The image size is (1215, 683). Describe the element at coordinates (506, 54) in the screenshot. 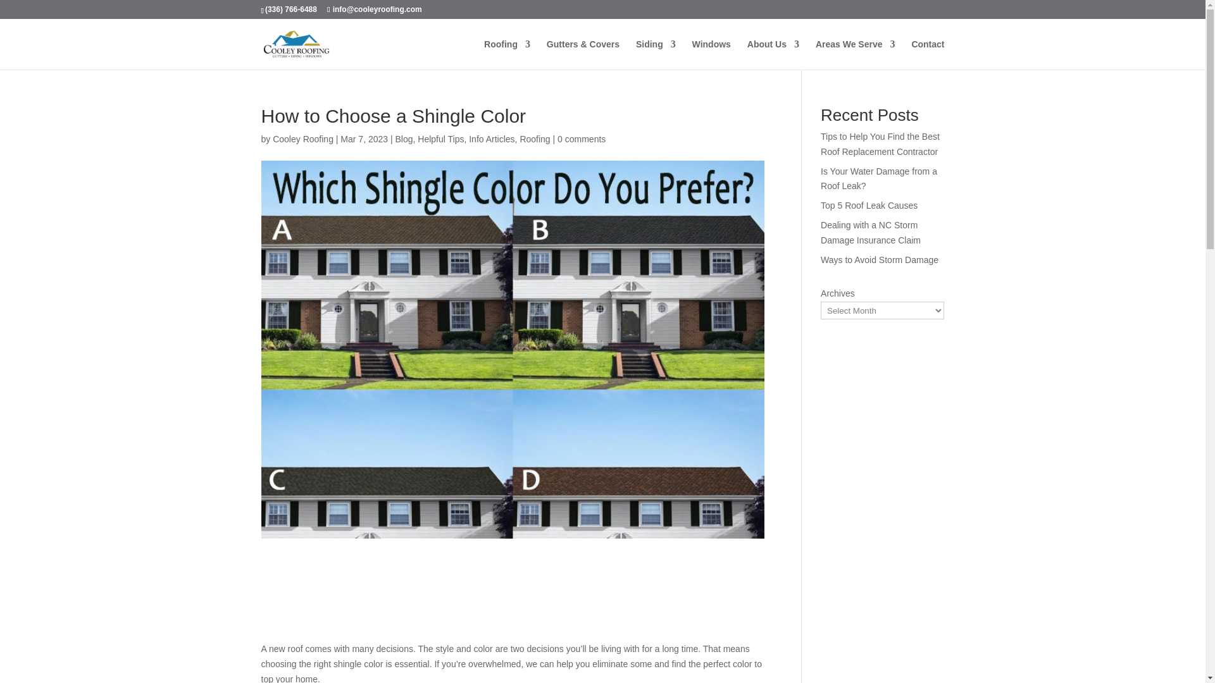

I see `Roofing` at that location.